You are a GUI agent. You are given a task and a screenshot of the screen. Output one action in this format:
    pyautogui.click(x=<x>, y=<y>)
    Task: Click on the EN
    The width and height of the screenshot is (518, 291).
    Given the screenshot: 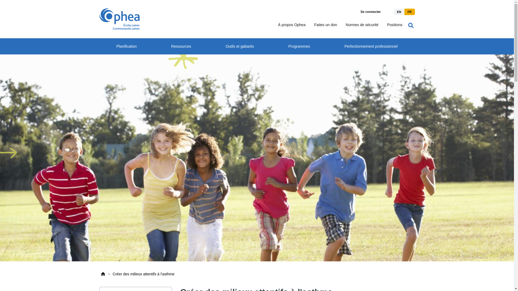 What is the action you would take?
    pyautogui.click(x=399, y=12)
    